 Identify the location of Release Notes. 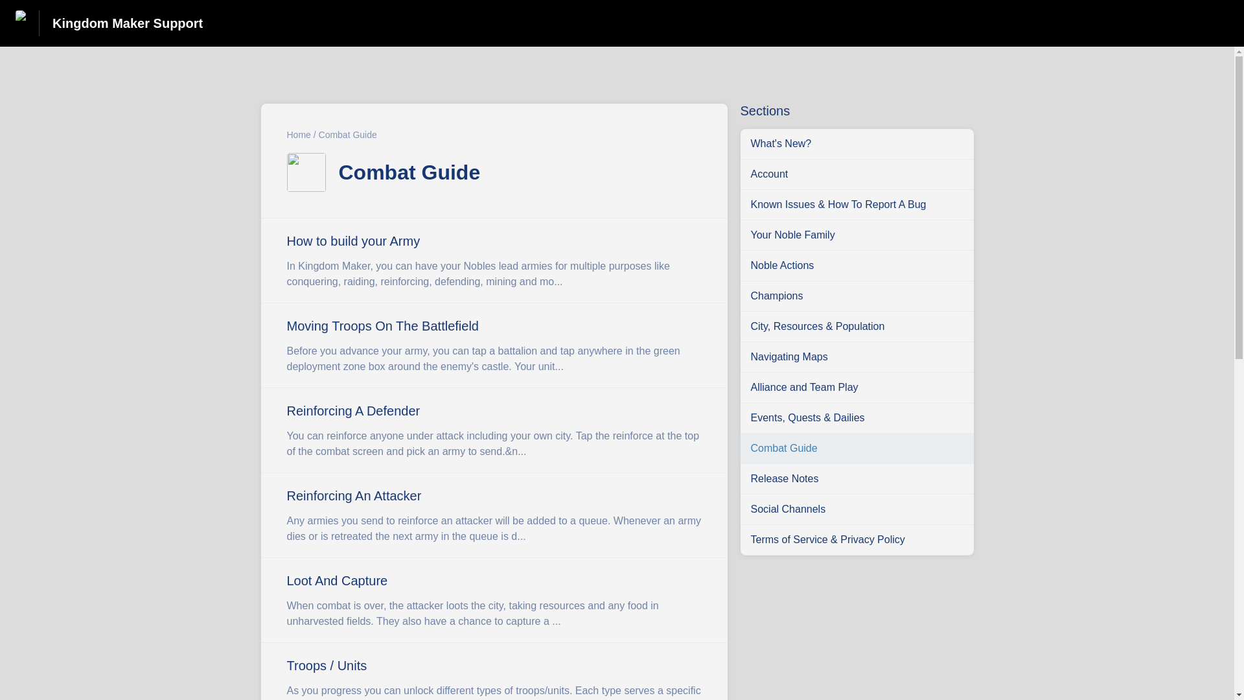
(857, 479).